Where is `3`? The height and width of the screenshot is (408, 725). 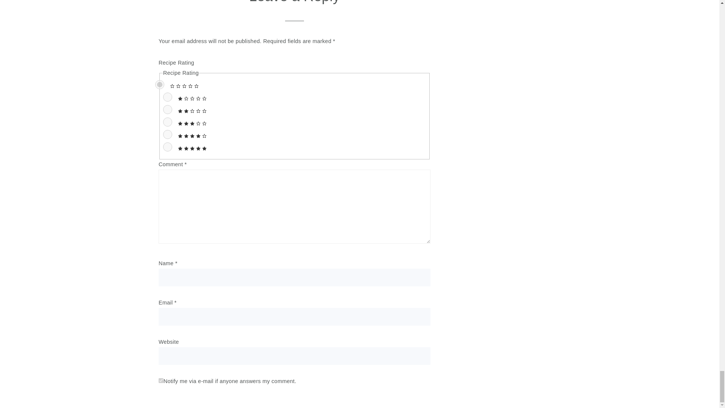 3 is located at coordinates (168, 122).